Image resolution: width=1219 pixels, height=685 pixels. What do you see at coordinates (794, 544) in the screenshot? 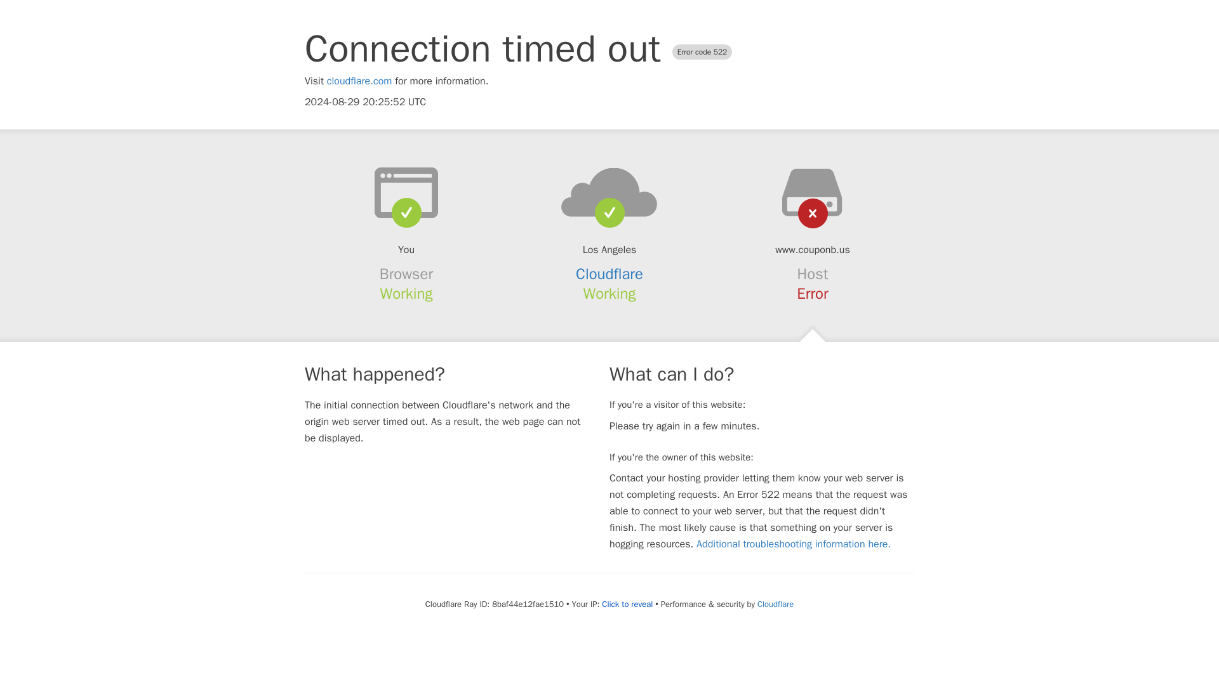
I see `Additional troubleshooting information here.` at bounding box center [794, 544].